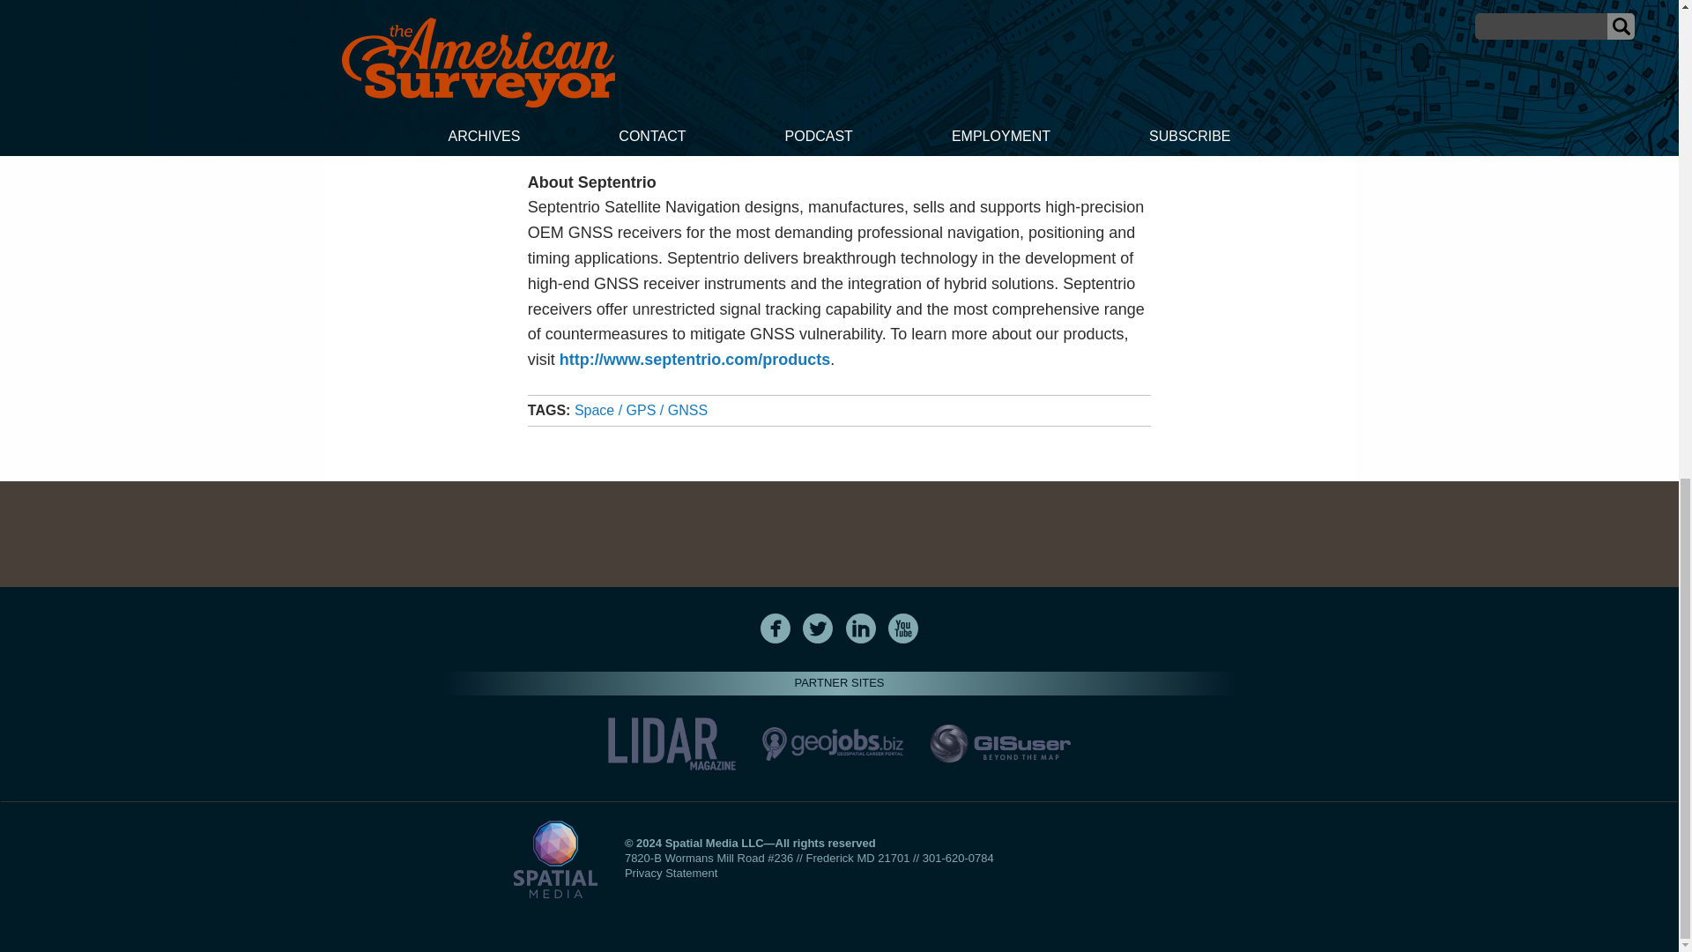  I want to click on icon-sm-fb, so click(775, 628).